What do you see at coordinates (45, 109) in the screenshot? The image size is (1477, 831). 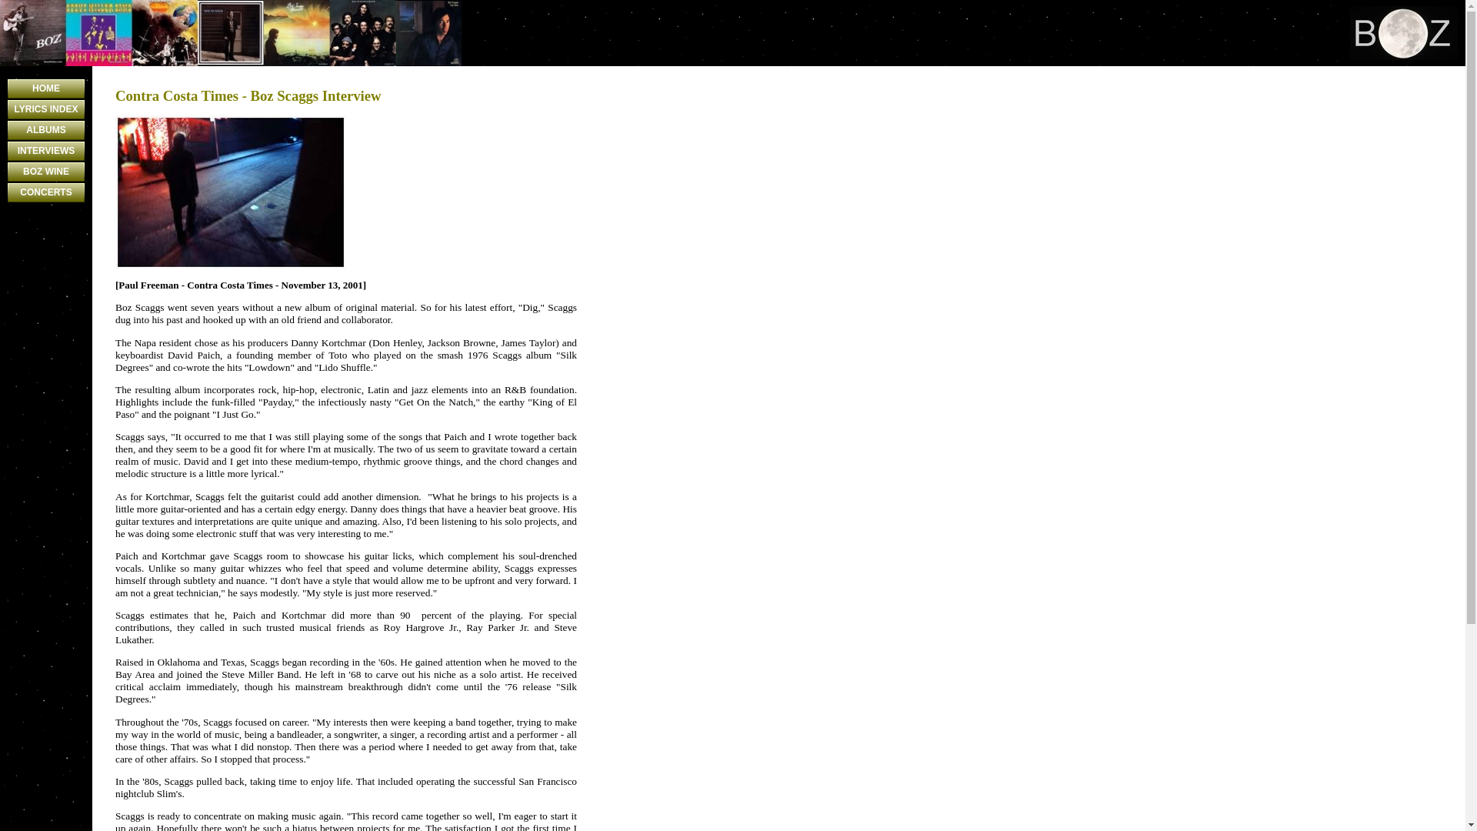 I see `LYRICS INDEX` at bounding box center [45, 109].